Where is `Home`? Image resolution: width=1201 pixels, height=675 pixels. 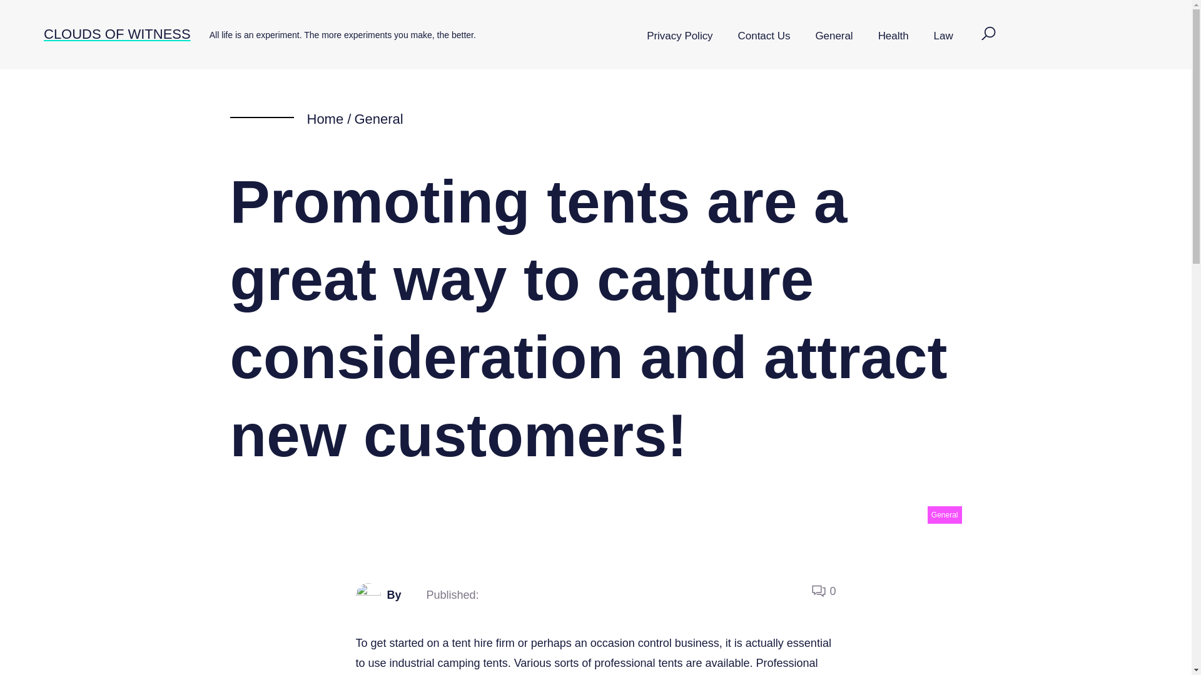 Home is located at coordinates (325, 119).